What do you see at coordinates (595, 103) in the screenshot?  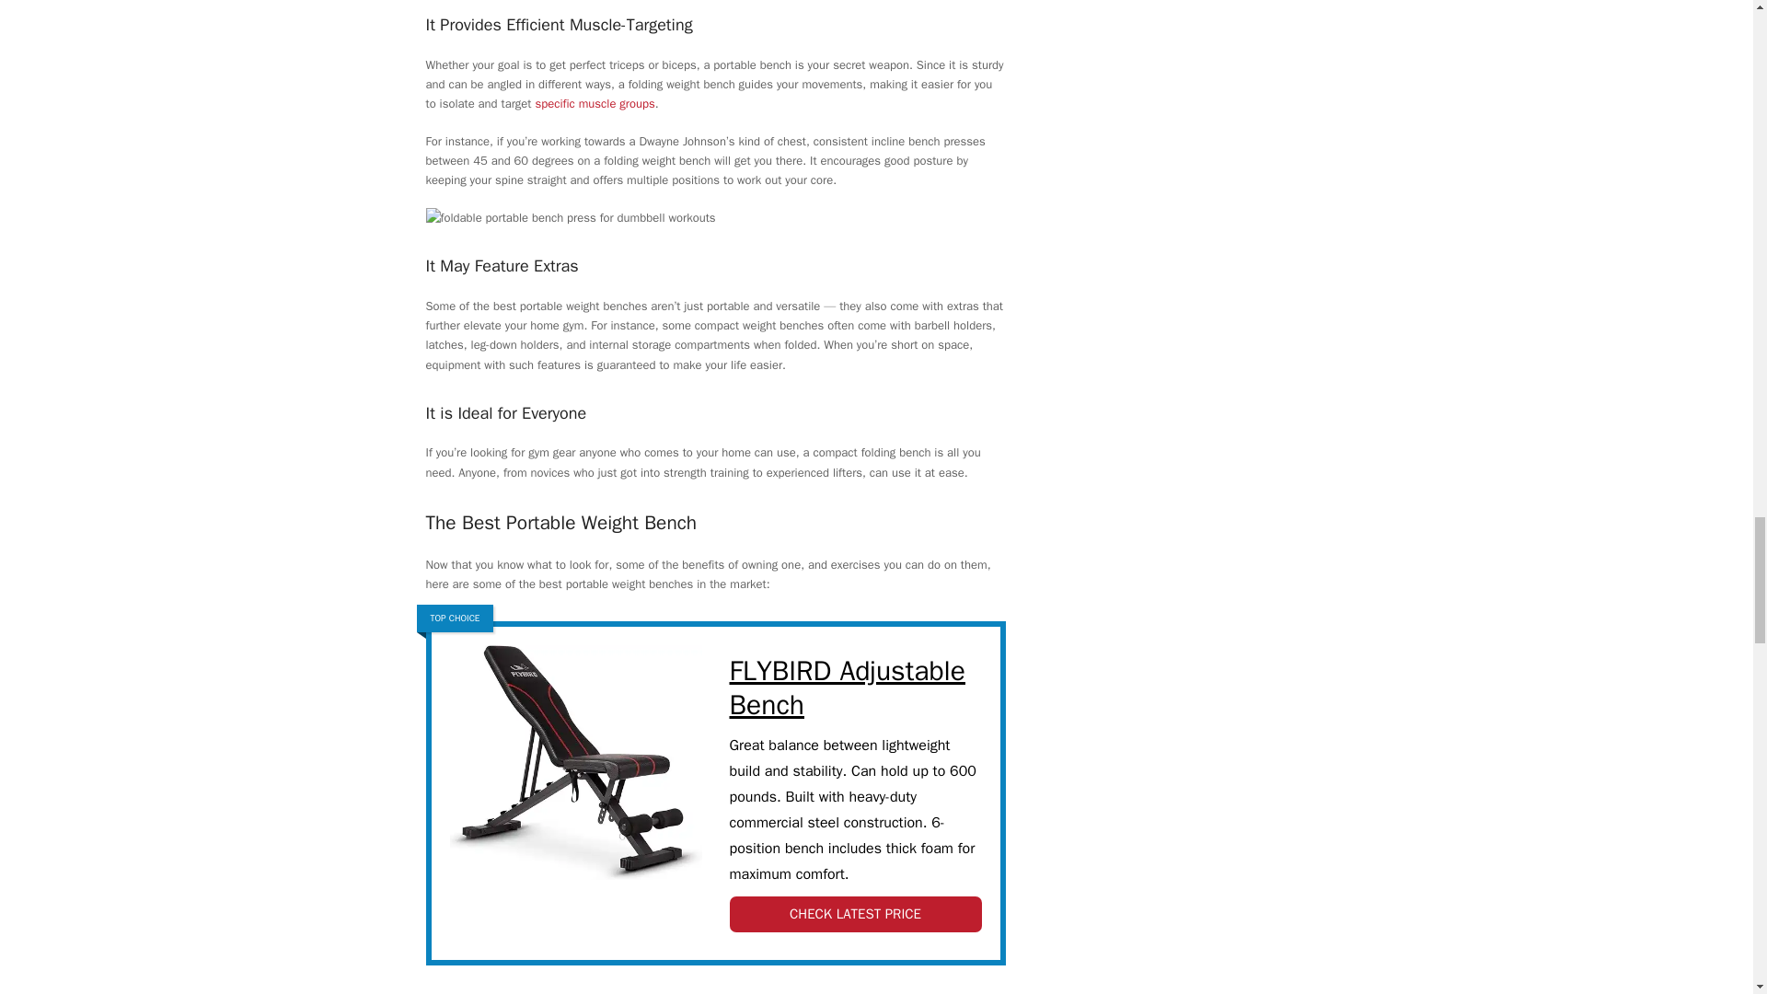 I see `specific muscle groups` at bounding box center [595, 103].